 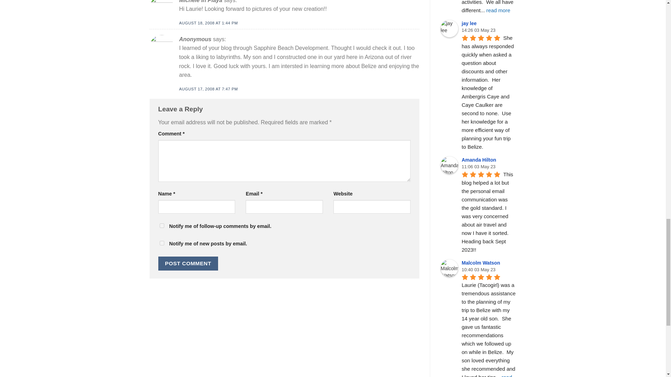 I want to click on Malcolm Watson, so click(x=449, y=268).